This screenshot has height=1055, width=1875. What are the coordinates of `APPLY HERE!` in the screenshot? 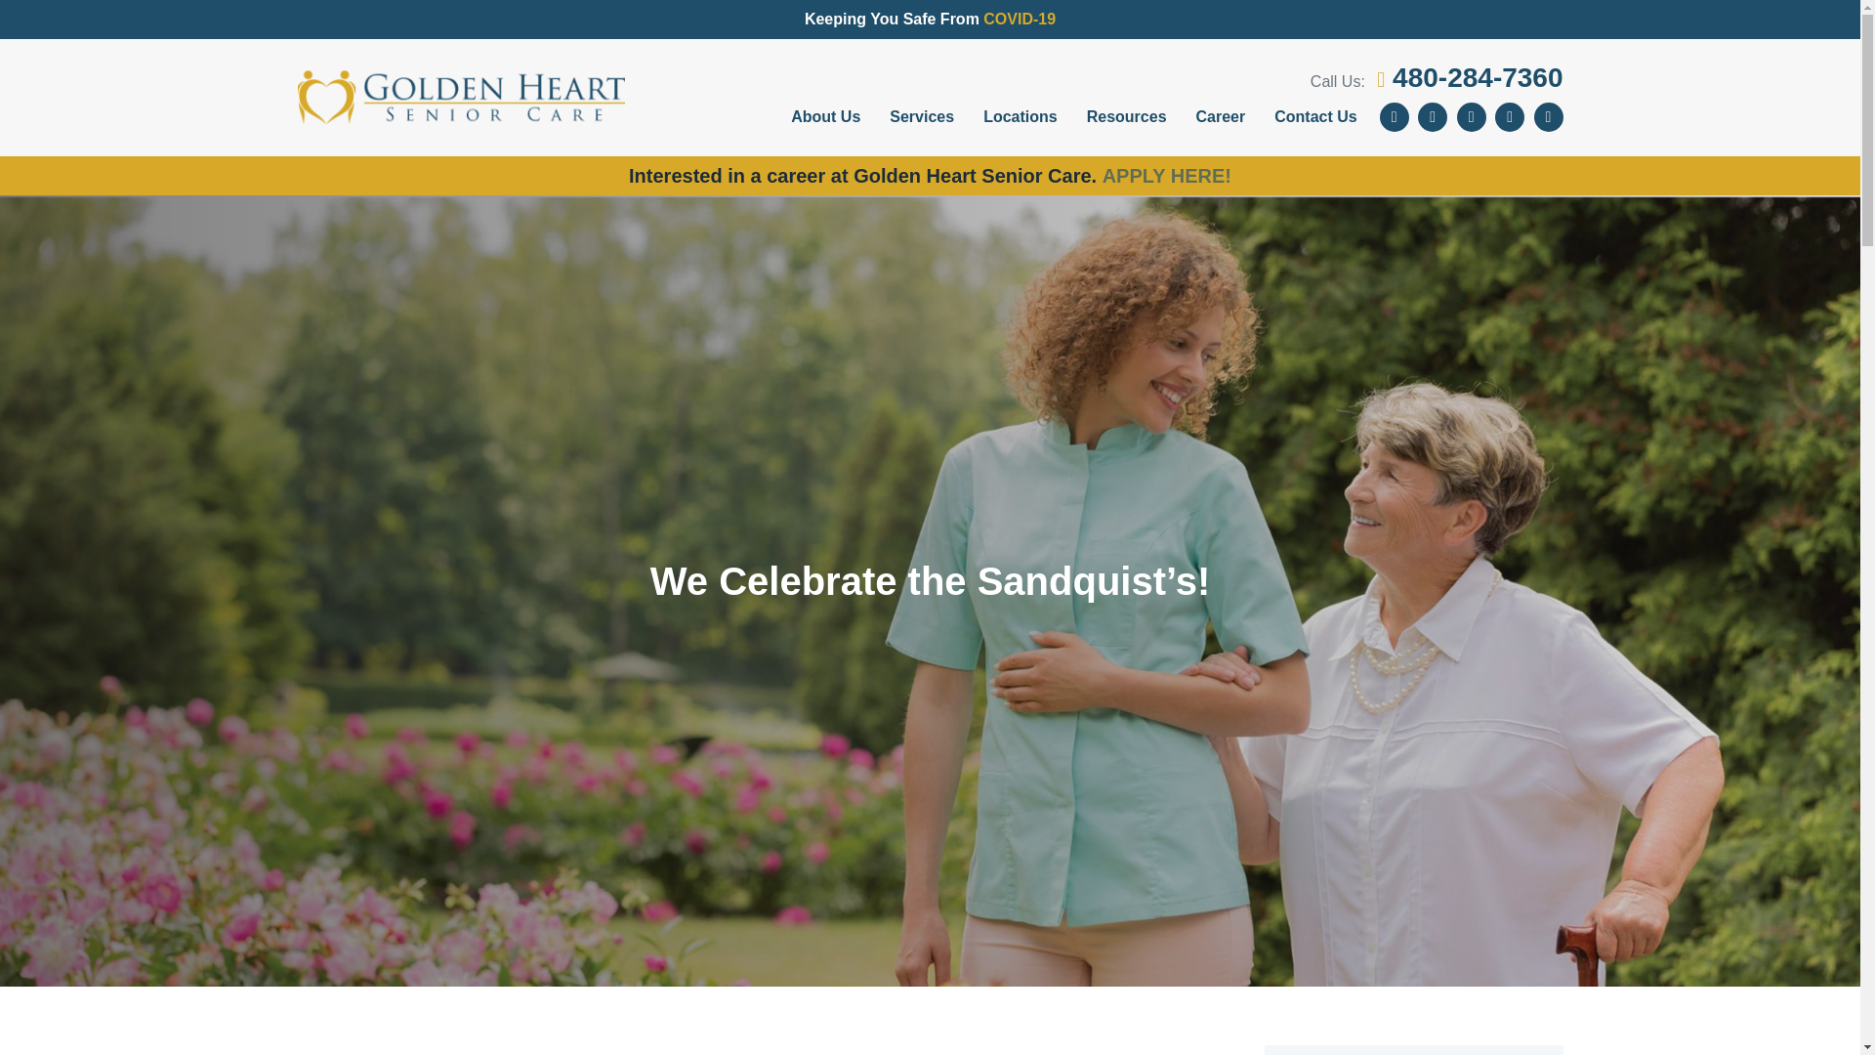 It's located at (1166, 176).